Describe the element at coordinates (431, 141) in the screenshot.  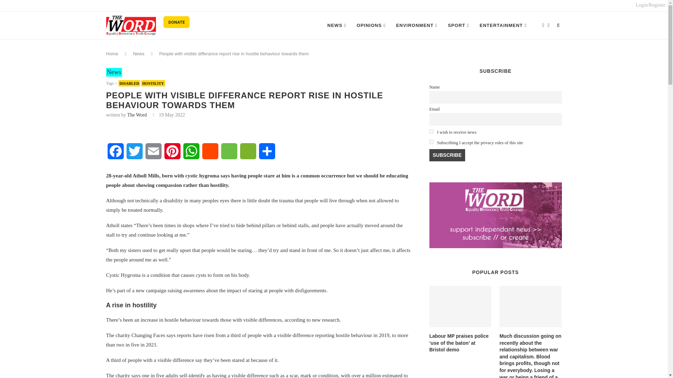
I see `on` at that location.